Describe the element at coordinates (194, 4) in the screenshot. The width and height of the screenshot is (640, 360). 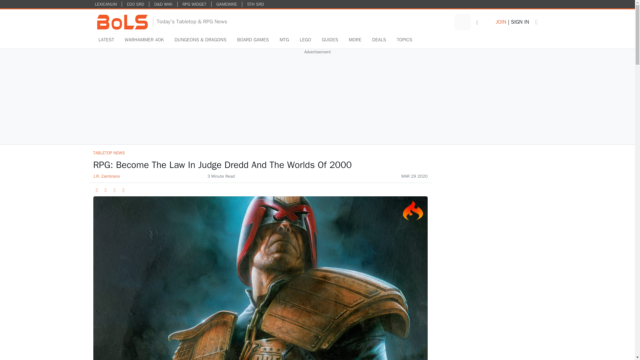
I see `RPG WIDGET` at that location.